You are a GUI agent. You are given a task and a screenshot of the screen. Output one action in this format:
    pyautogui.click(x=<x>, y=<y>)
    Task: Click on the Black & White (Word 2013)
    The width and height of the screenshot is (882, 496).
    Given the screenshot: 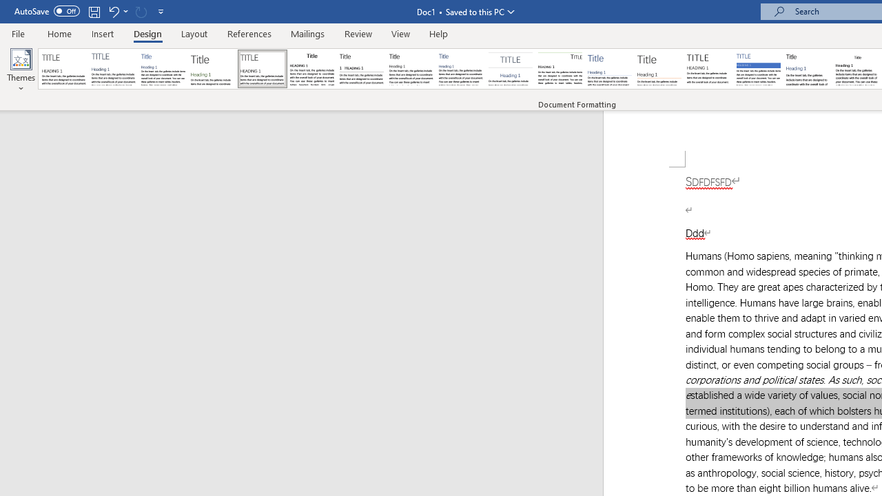 What is the action you would take?
    pyautogui.click(x=411, y=69)
    